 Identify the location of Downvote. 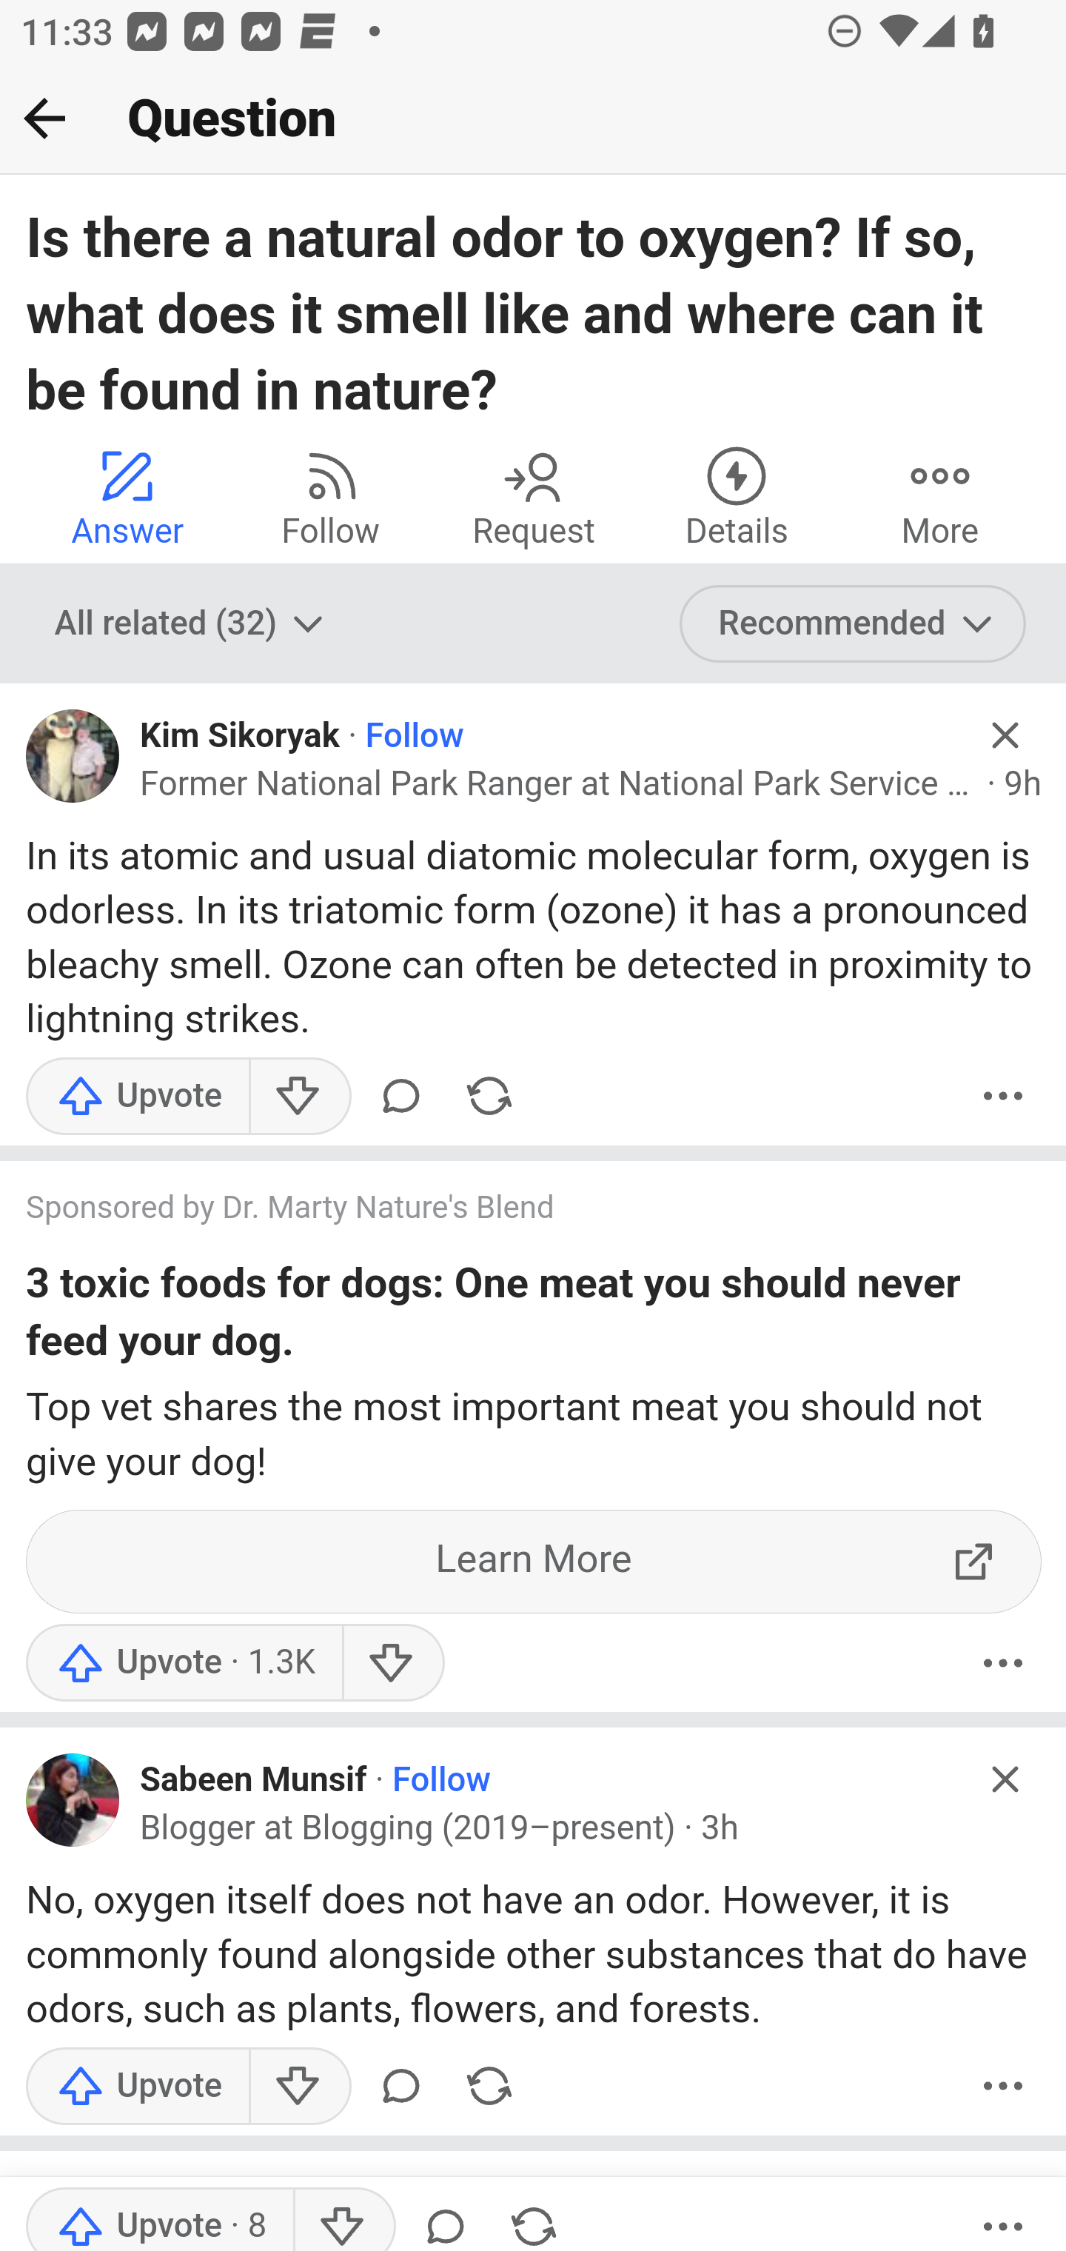
(342, 2218).